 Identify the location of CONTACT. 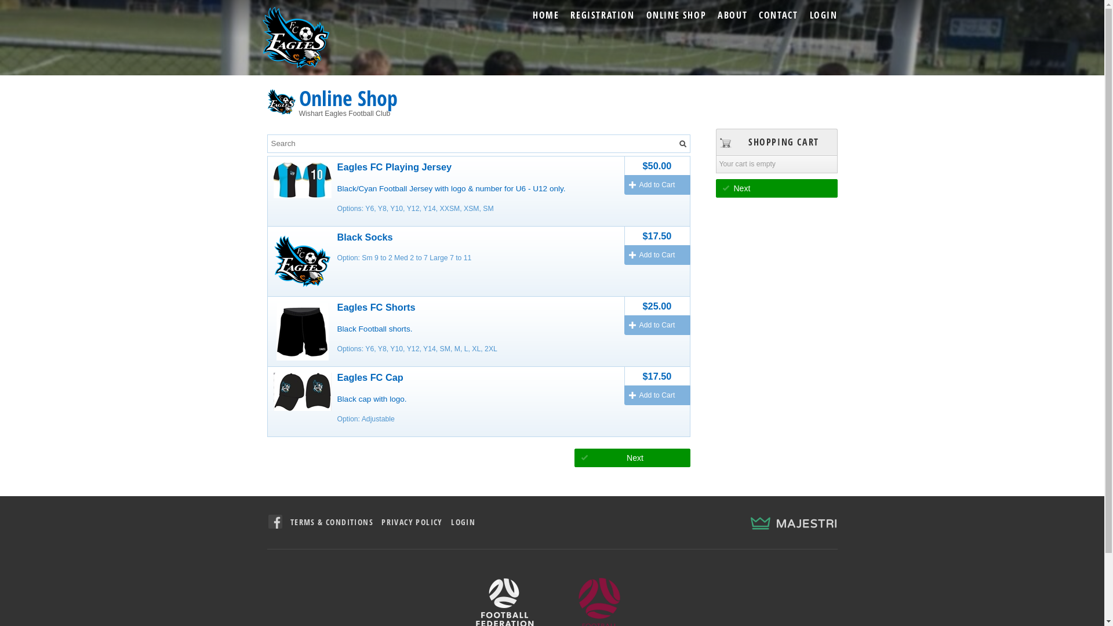
(778, 15).